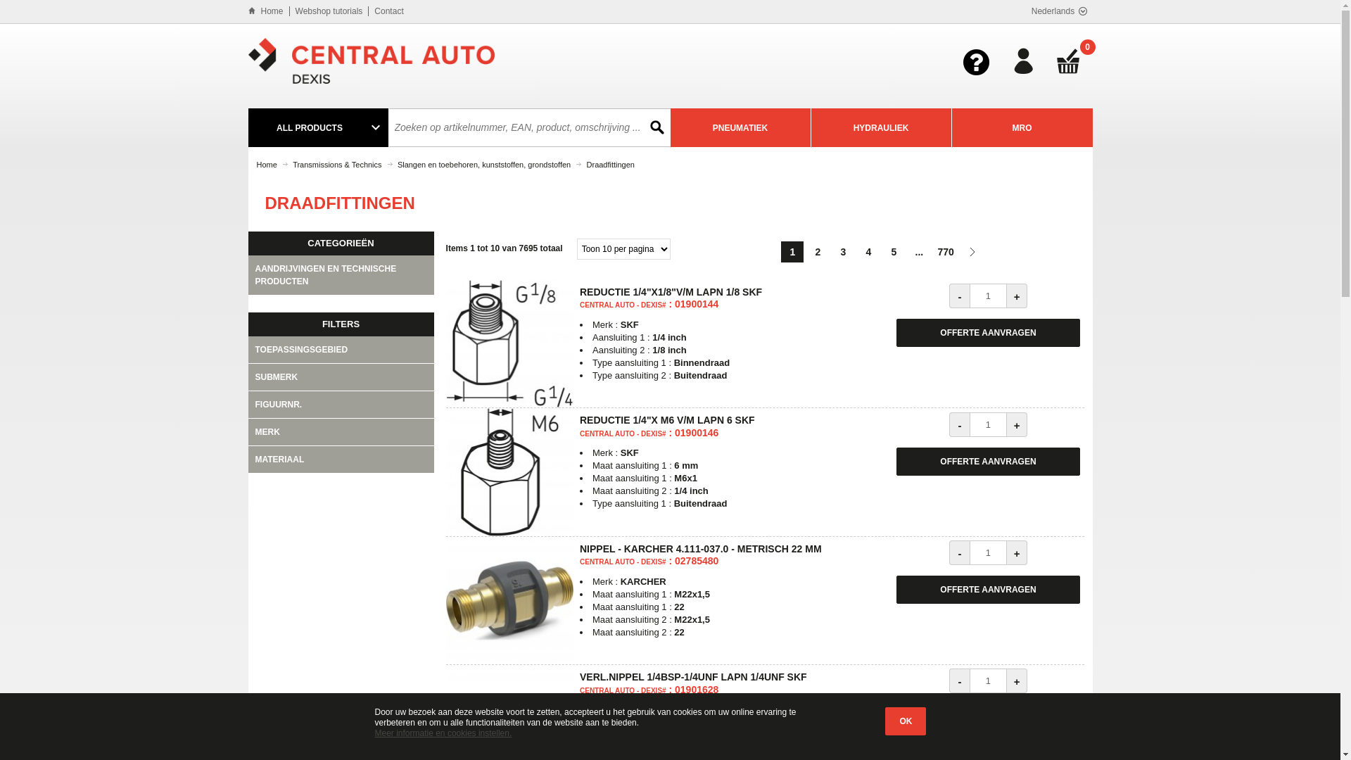 The width and height of the screenshot is (1351, 760). What do you see at coordinates (318, 128) in the screenshot?
I see `ALL PRODUCTS
keyboard_arrow_down` at bounding box center [318, 128].